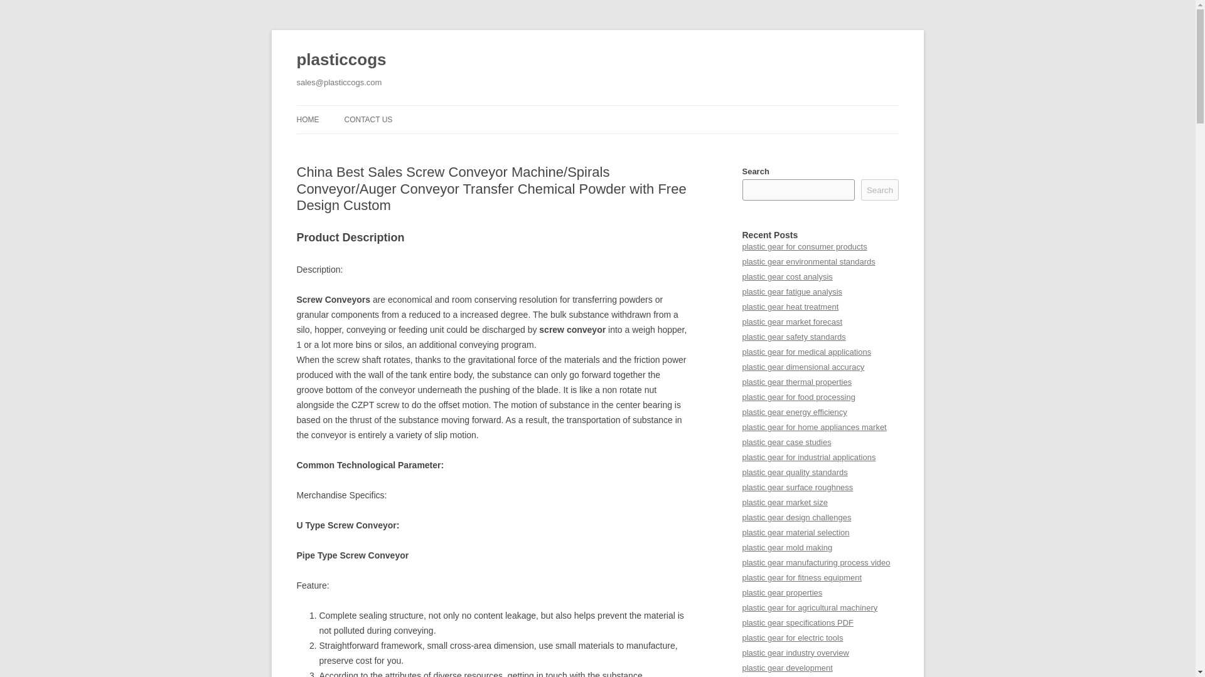  Describe the element at coordinates (793, 337) in the screenshot. I see `plastic gear safety standards` at that location.